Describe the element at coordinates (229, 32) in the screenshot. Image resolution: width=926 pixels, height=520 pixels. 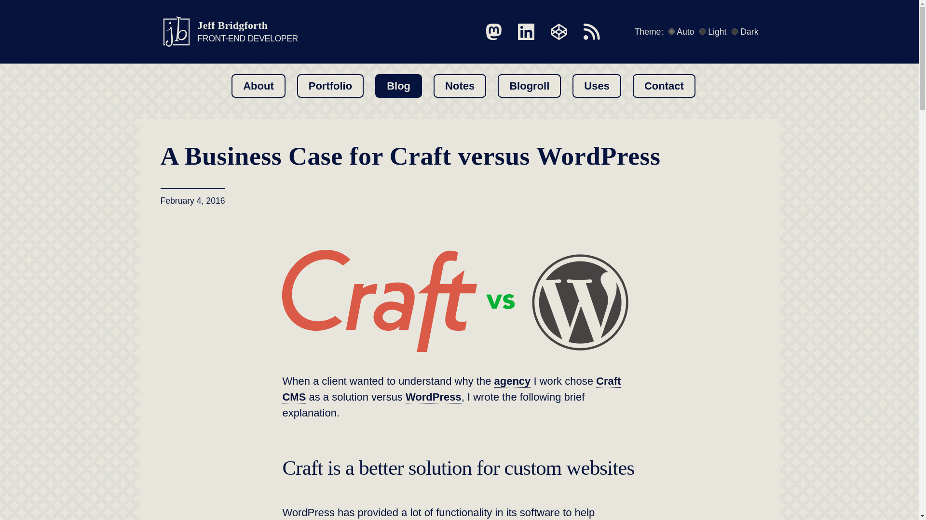
I see `WordPress` at that location.